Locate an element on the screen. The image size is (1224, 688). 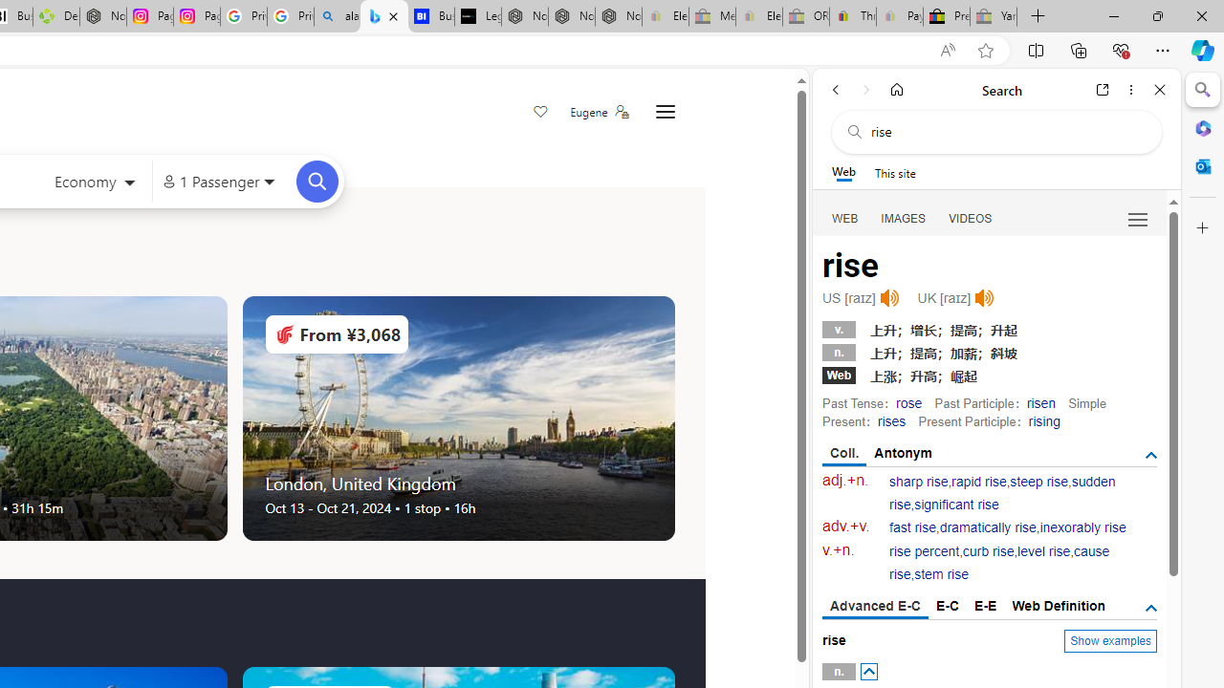
Coll. is located at coordinates (845, 454).